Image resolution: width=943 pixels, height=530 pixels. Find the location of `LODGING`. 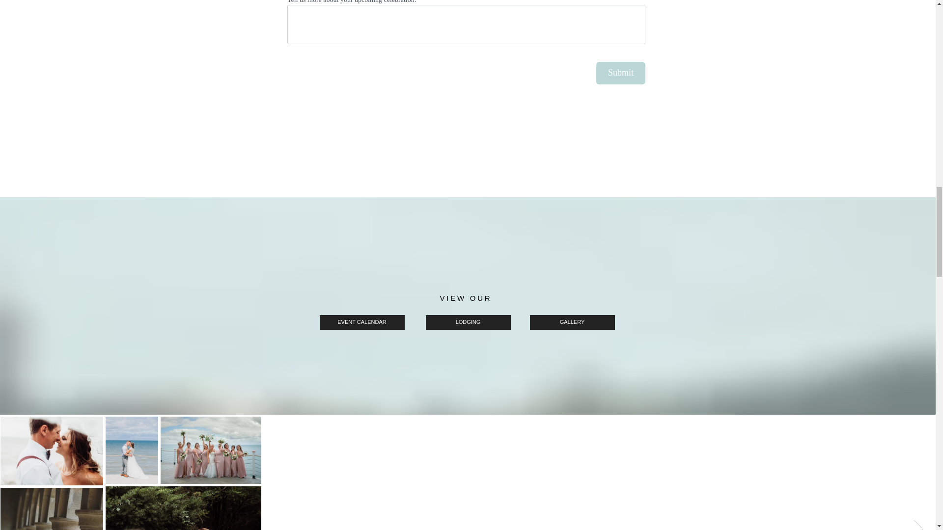

LODGING is located at coordinates (468, 322).